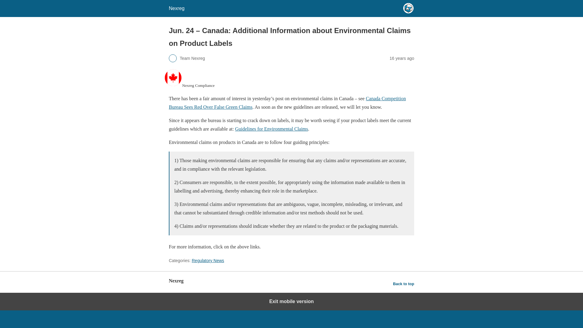 This screenshot has width=583, height=328. I want to click on Canada Competition Bureau Sees Red Over False Green Claims, so click(287, 103).